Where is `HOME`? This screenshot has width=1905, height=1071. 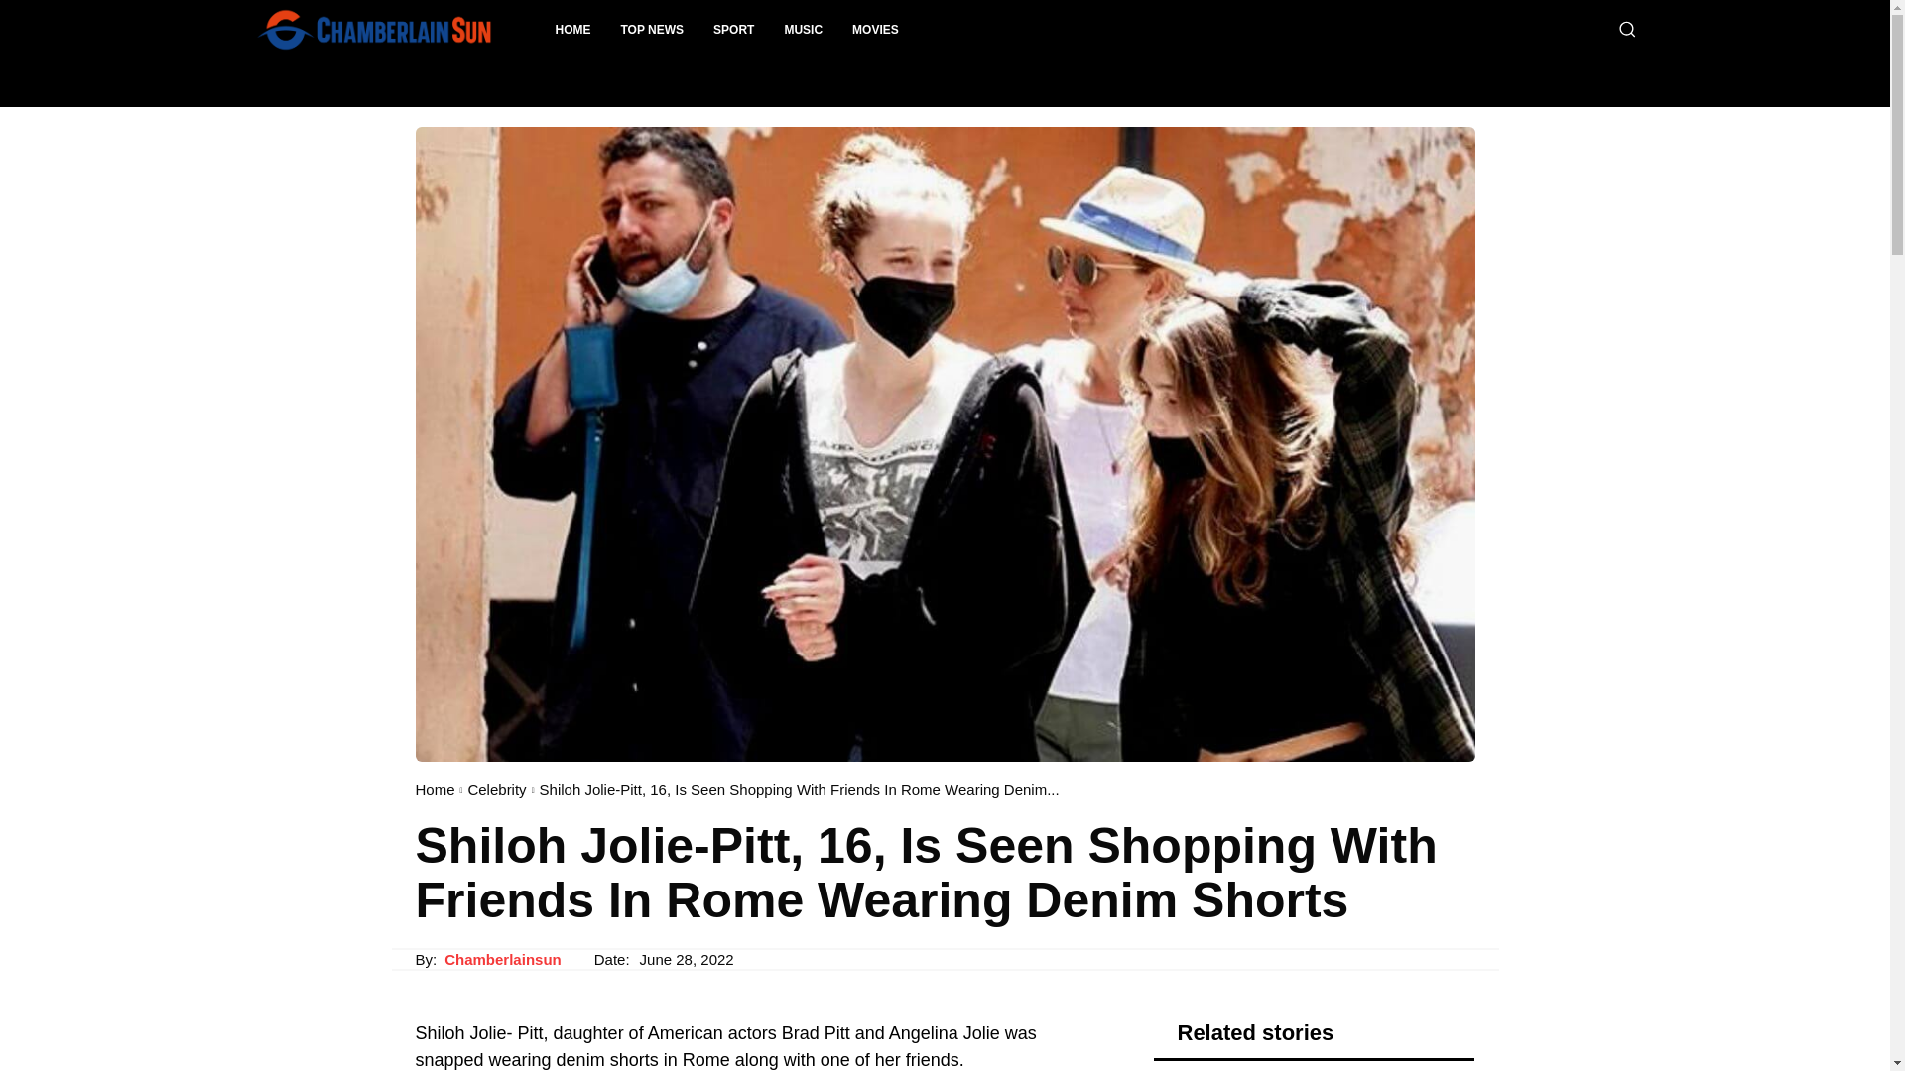
HOME is located at coordinates (571, 30).